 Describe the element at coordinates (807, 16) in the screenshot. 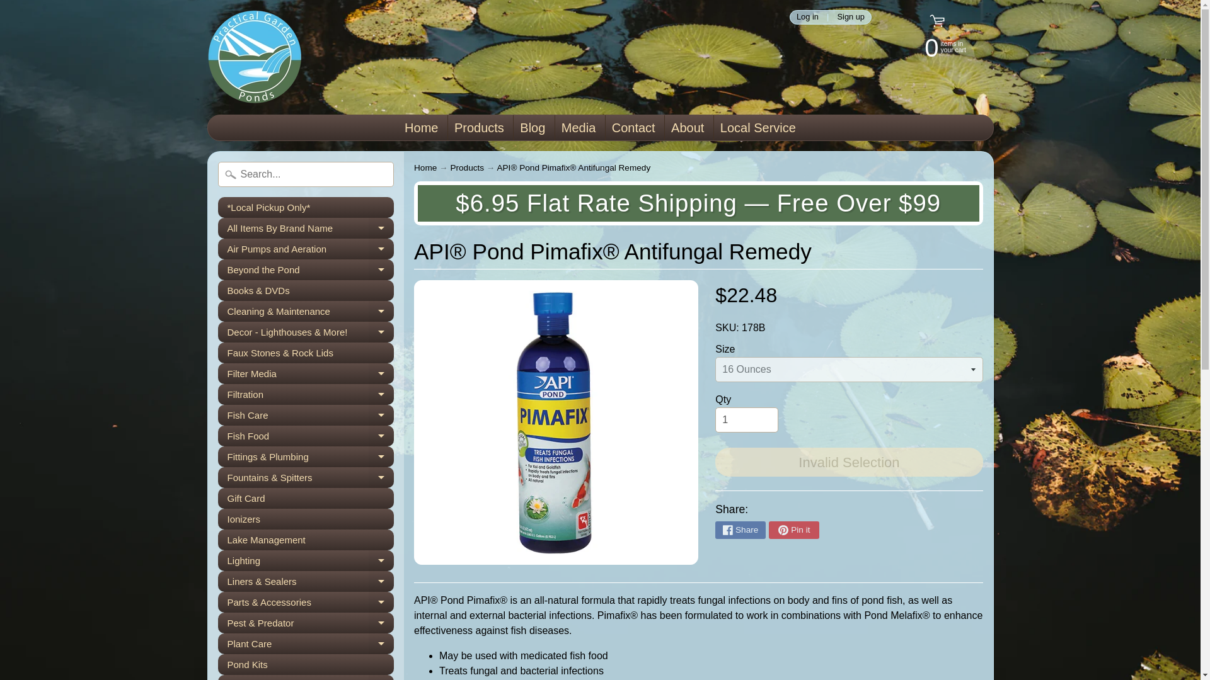

I see `Practical Garden Ponds` at that location.